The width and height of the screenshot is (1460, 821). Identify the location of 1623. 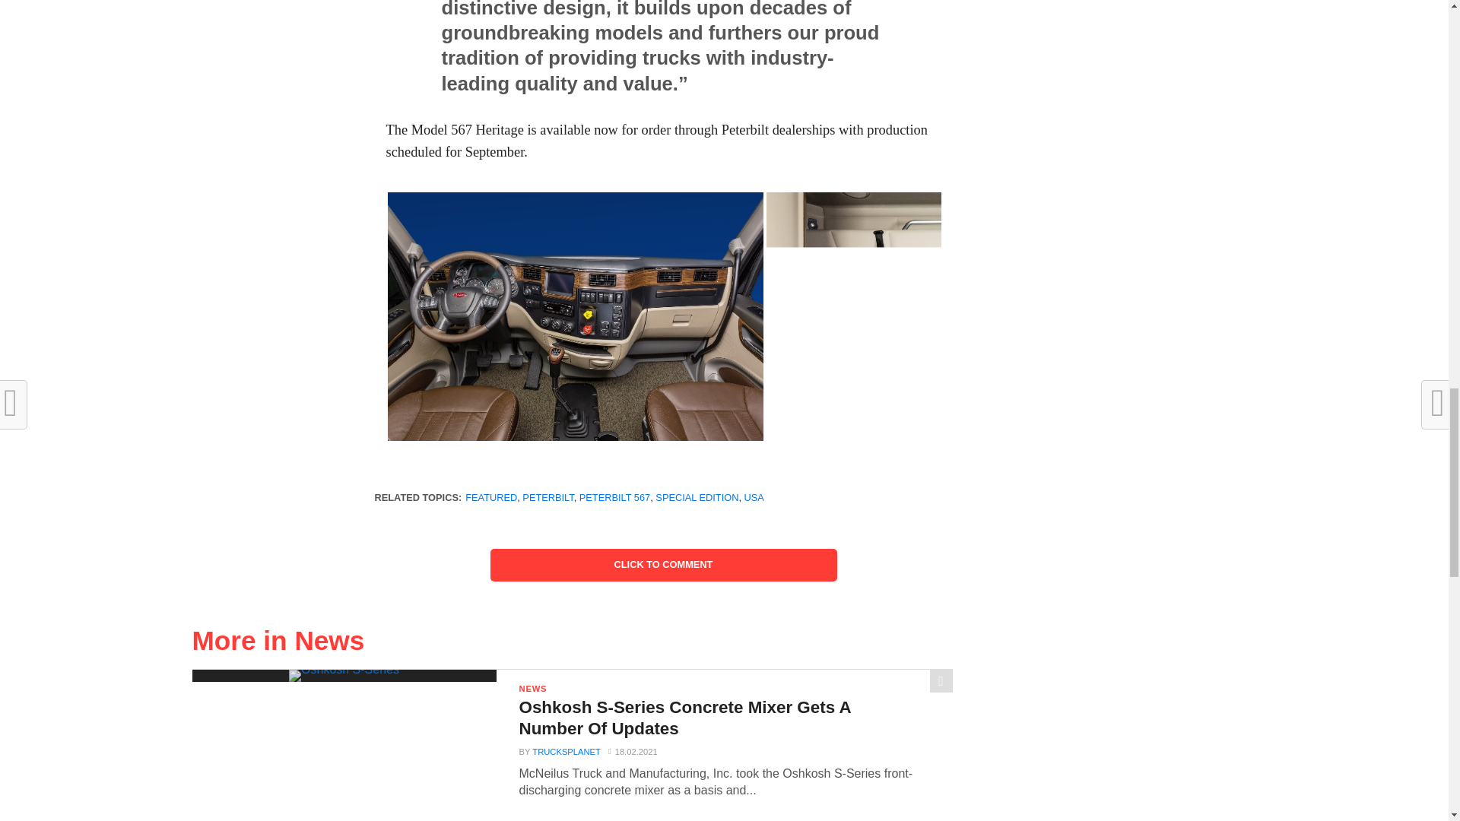
(954, 317).